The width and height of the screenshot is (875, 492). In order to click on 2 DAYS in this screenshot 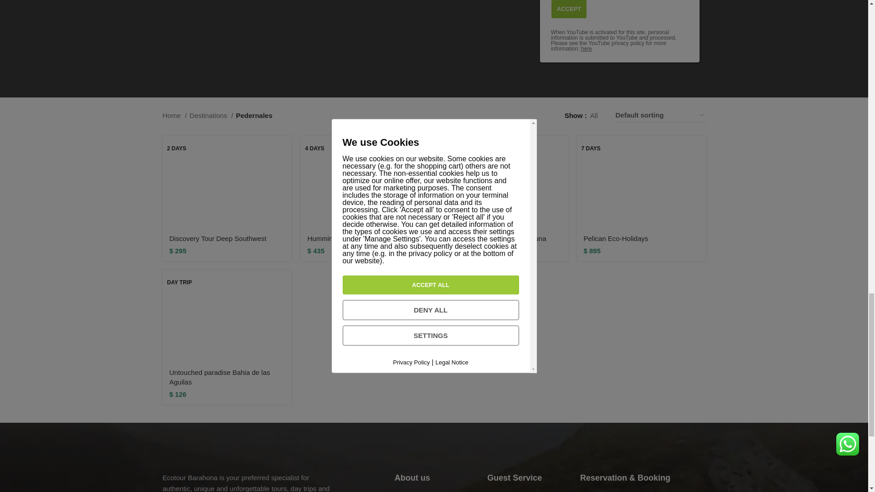, I will do `click(226, 182)`.